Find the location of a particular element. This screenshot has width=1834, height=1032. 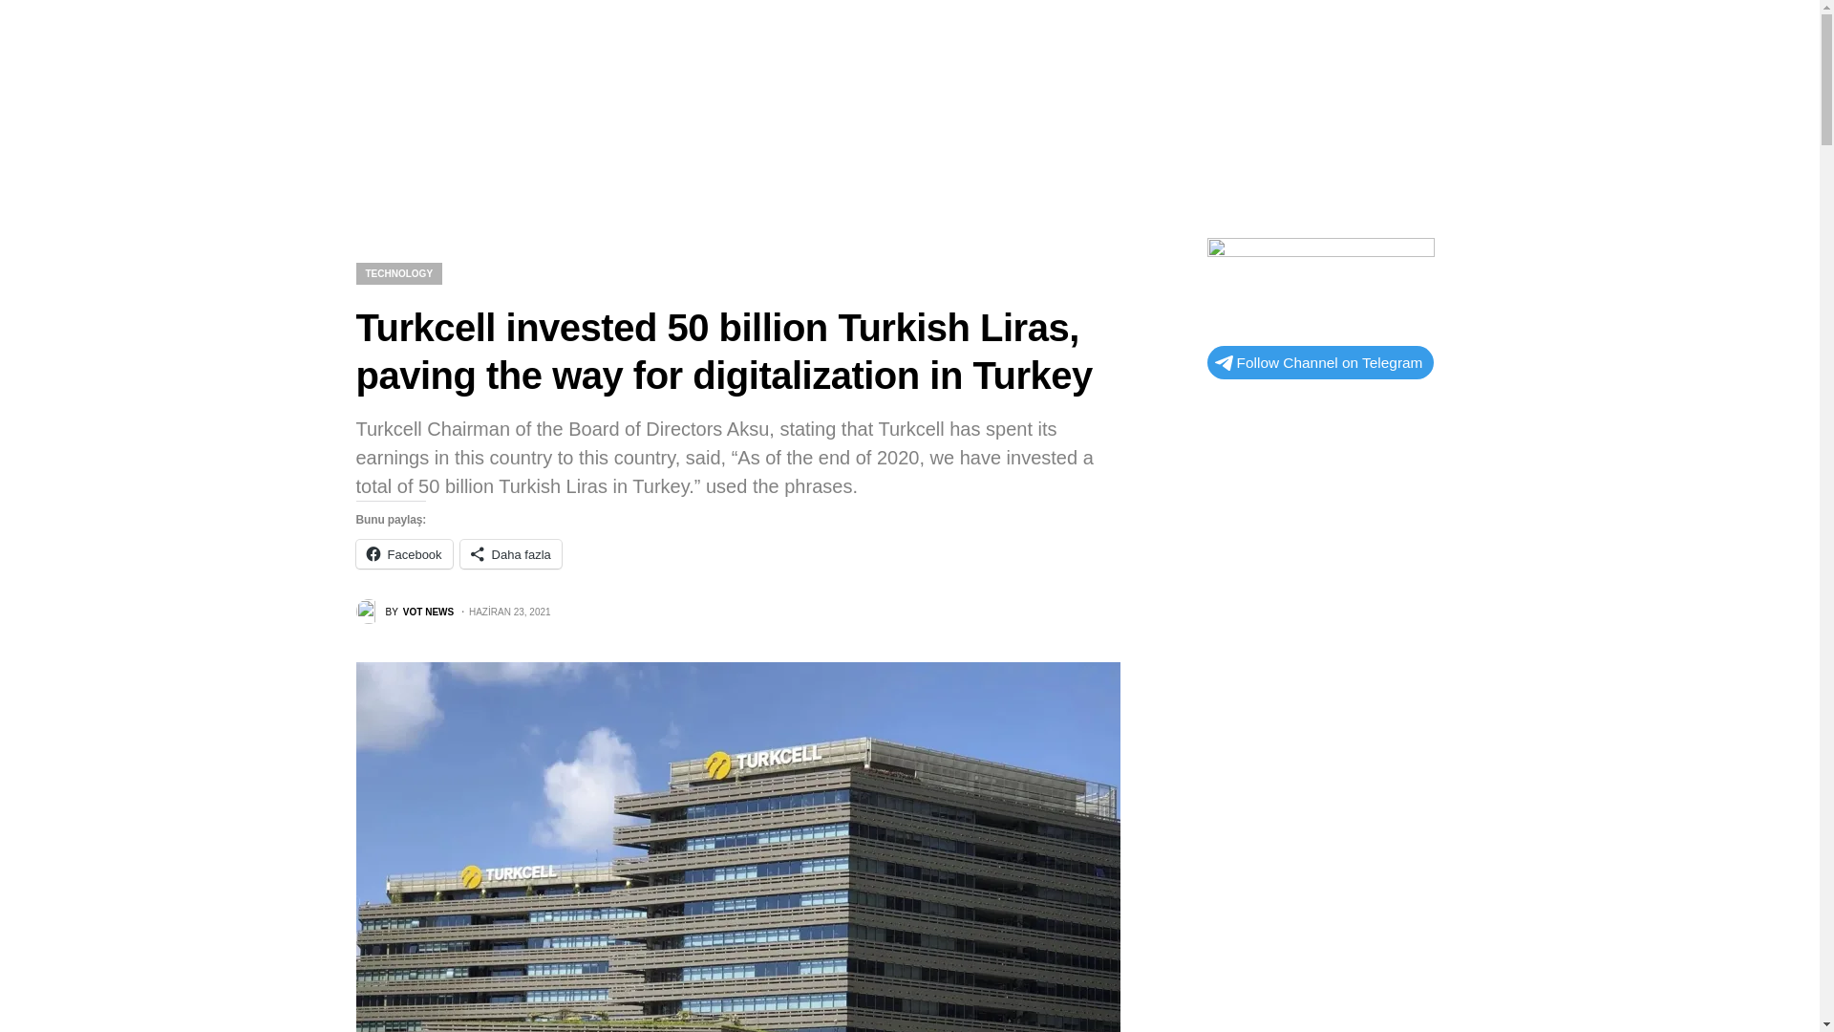

TECHNOLOGY is located at coordinates (404, 612).